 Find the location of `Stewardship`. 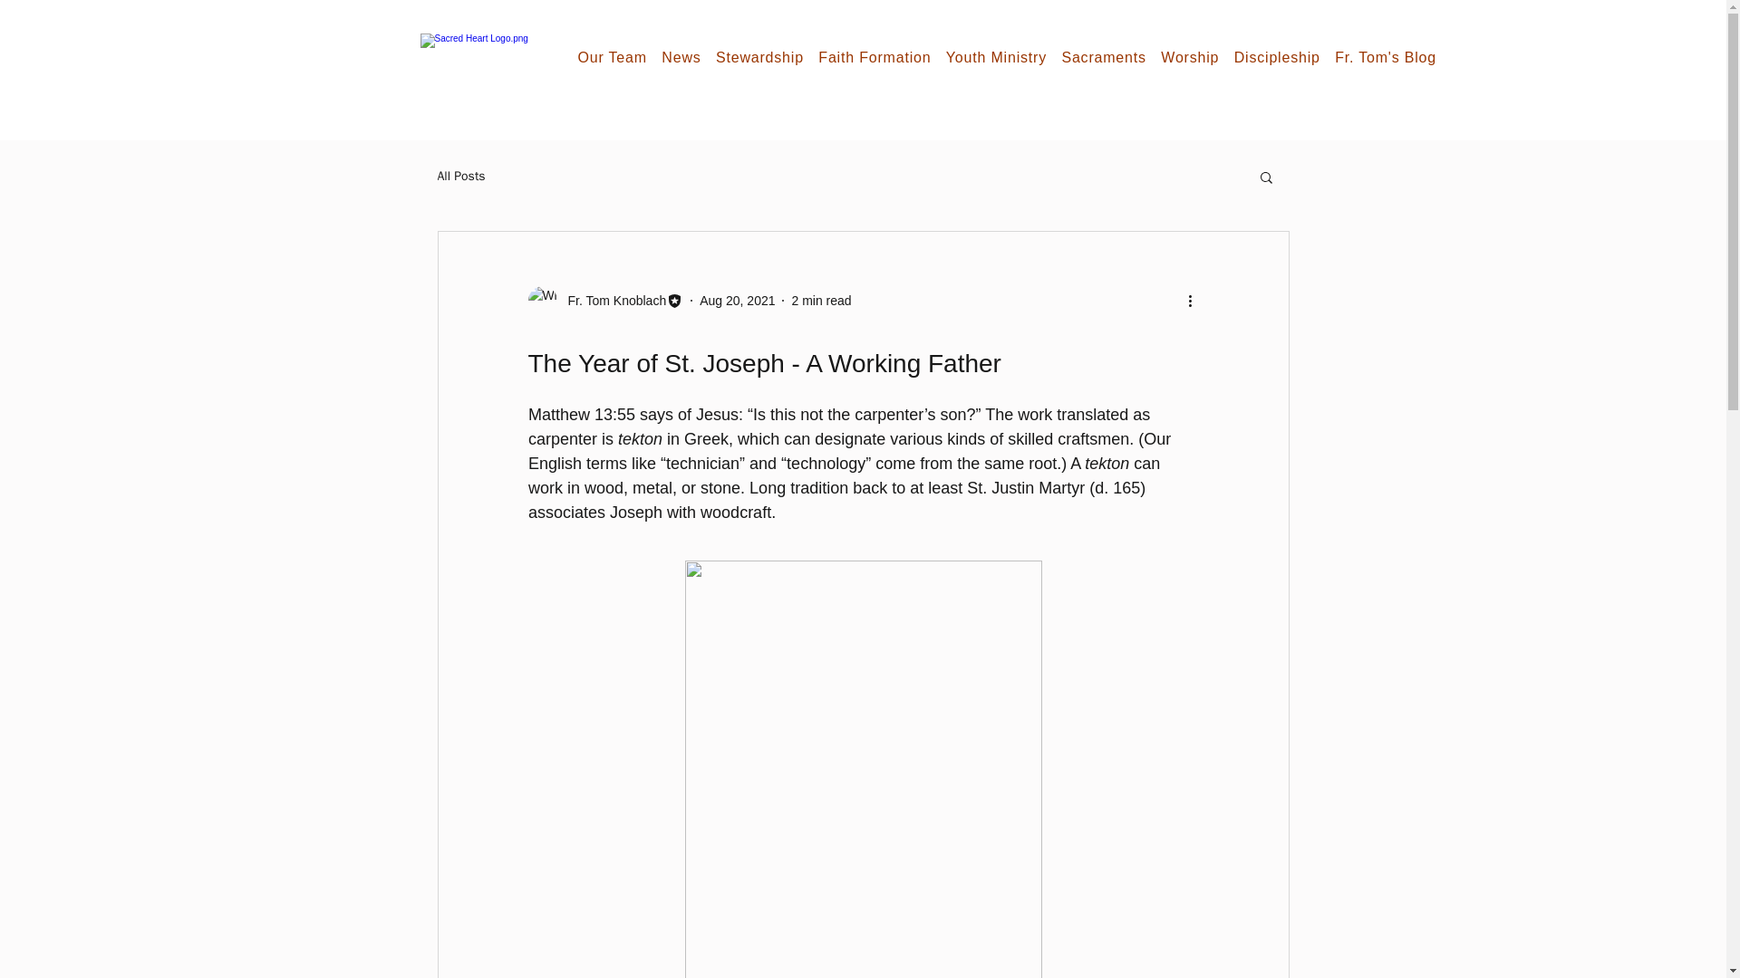

Stewardship is located at coordinates (763, 57).